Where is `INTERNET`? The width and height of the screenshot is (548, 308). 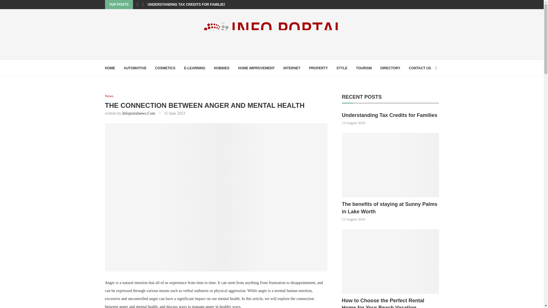 INTERNET is located at coordinates (292, 68).